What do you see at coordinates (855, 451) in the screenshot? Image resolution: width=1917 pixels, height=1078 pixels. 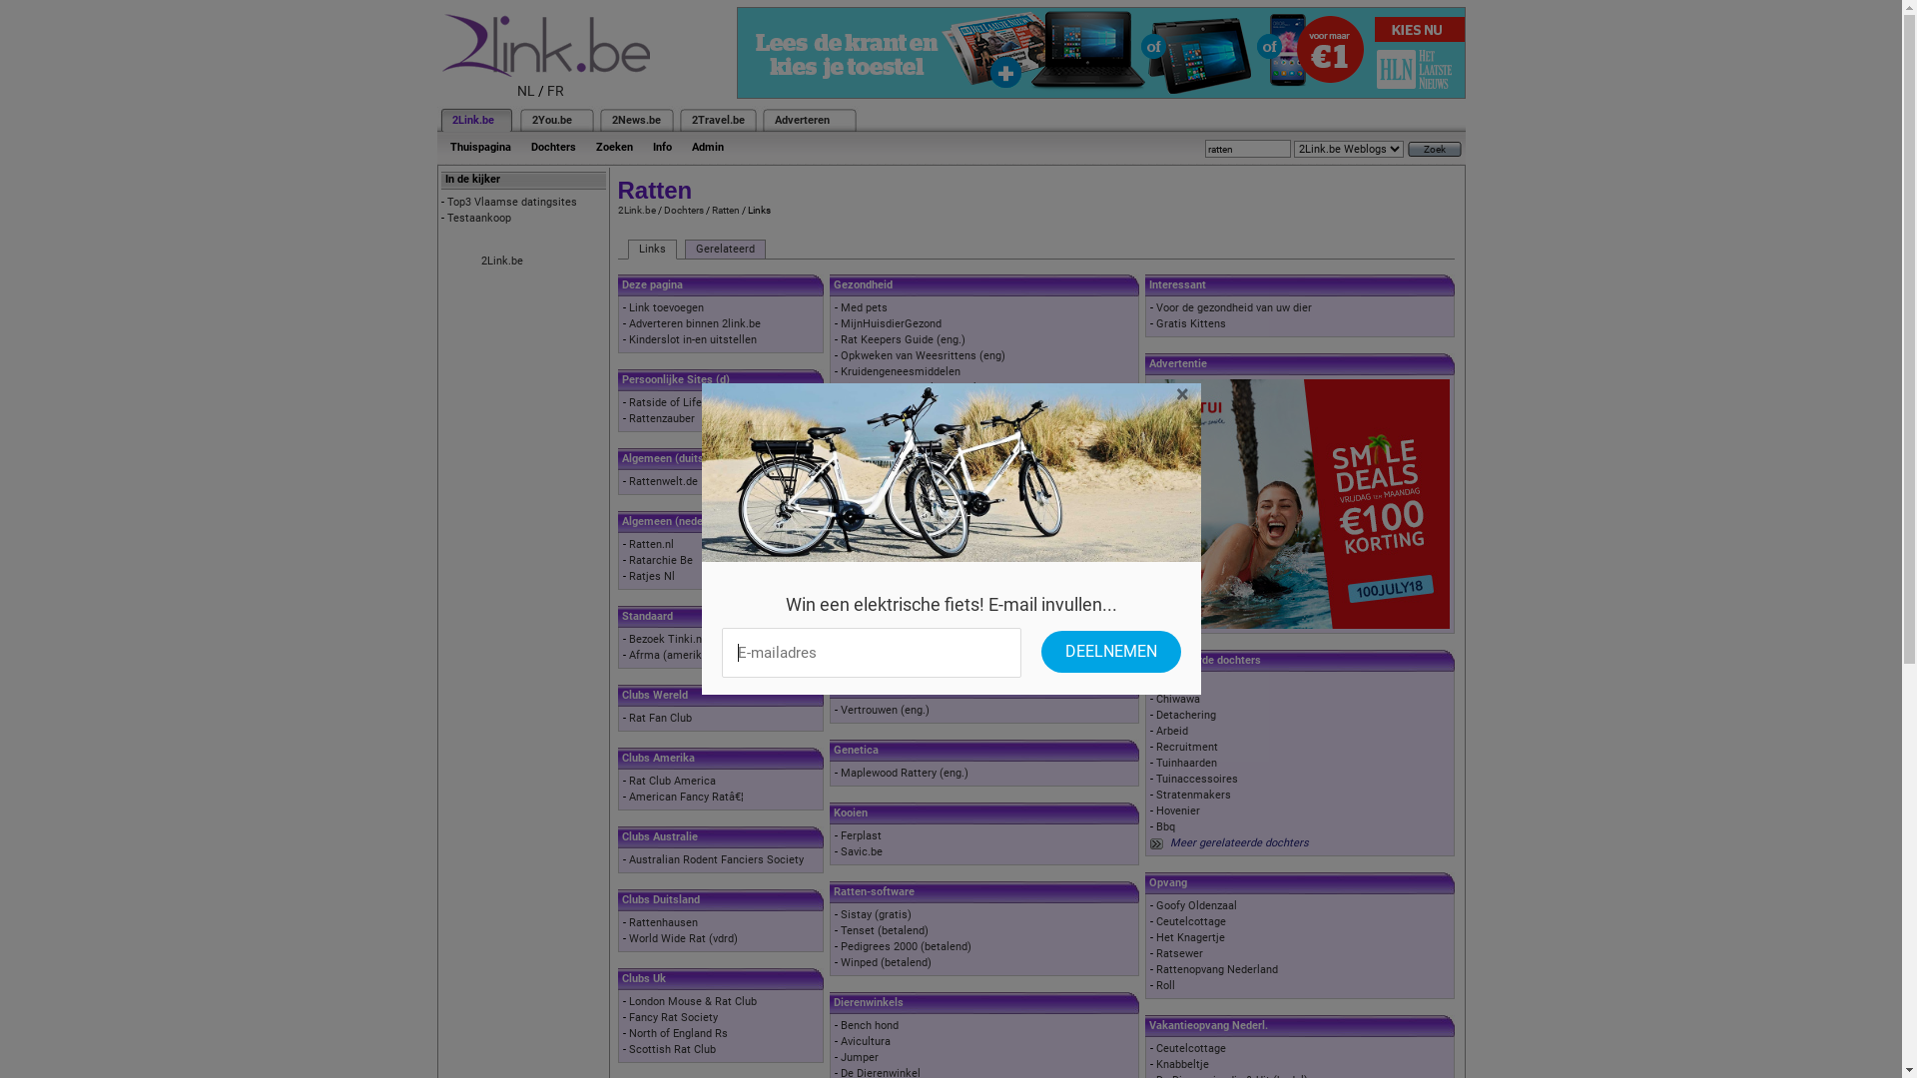 I see `Diana` at bounding box center [855, 451].